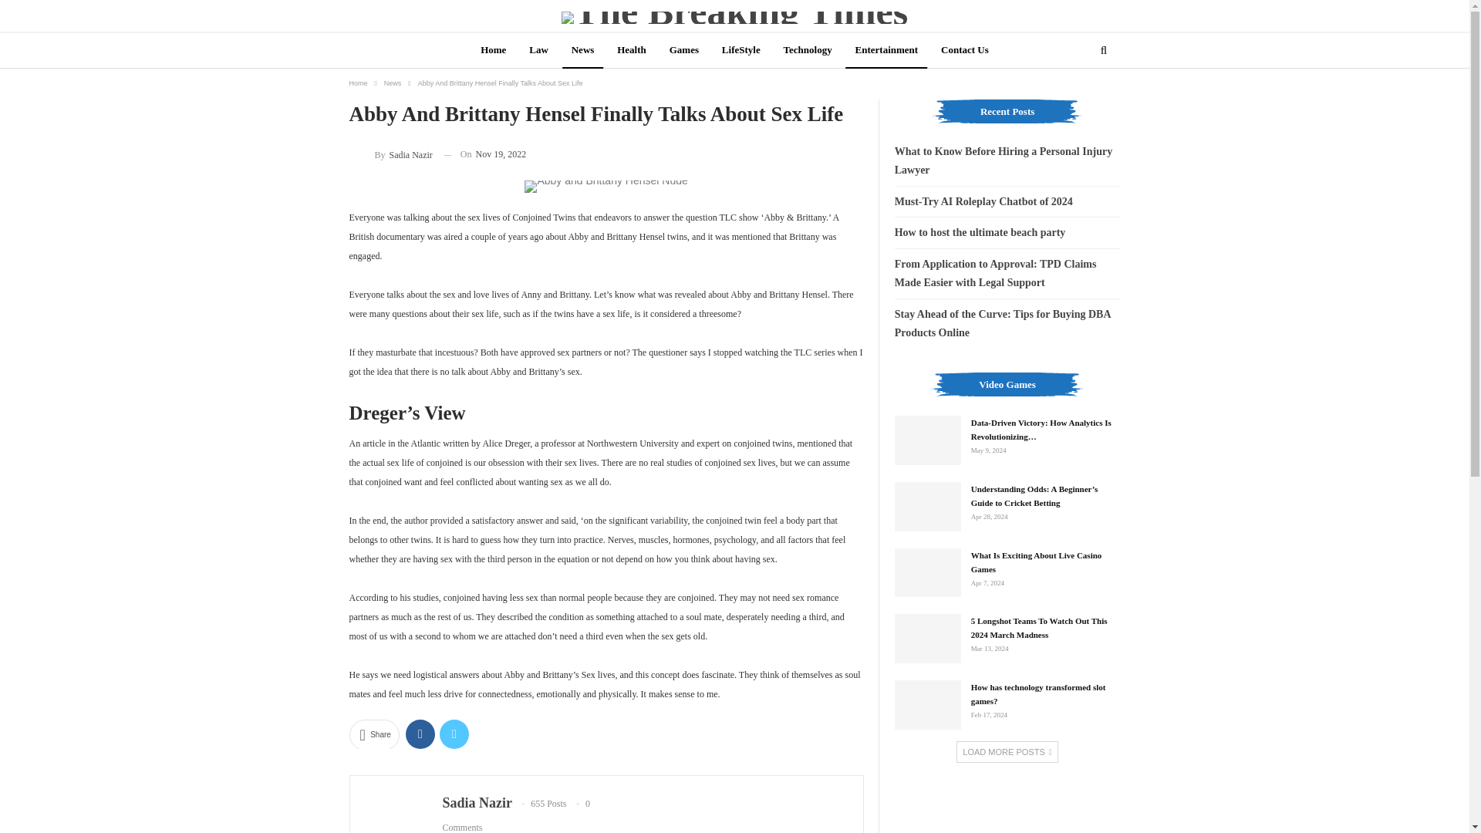 This screenshot has height=833, width=1481. Describe the element at coordinates (964, 51) in the screenshot. I see `Contact Us` at that location.